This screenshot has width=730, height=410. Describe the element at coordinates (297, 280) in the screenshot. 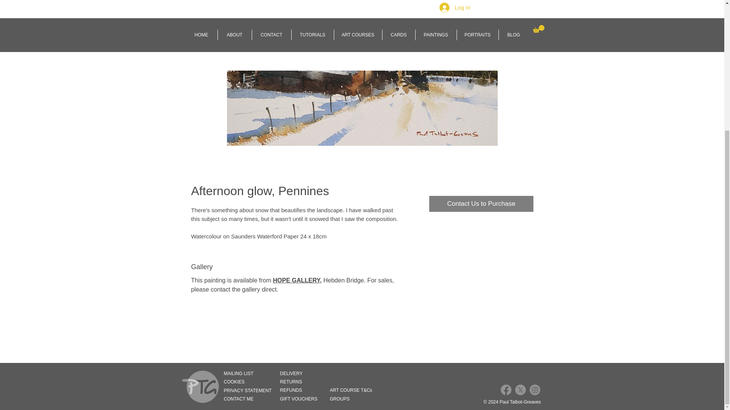

I see `HOPE GALLERY,` at that location.